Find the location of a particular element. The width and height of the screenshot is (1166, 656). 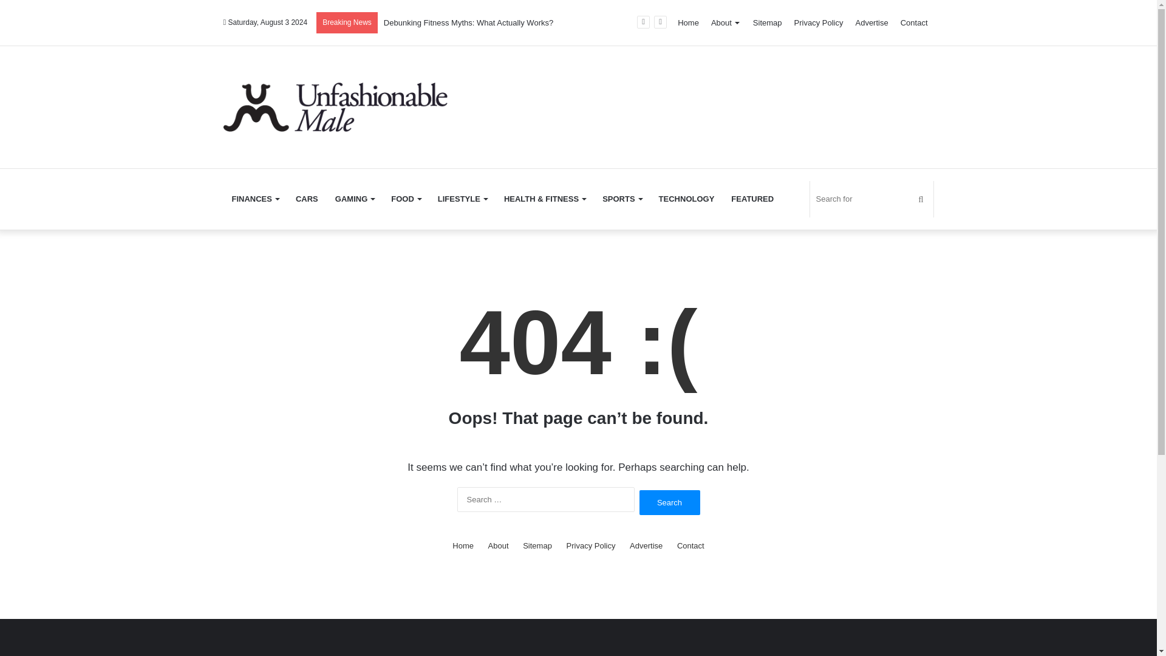

FEATURED is located at coordinates (752, 199).